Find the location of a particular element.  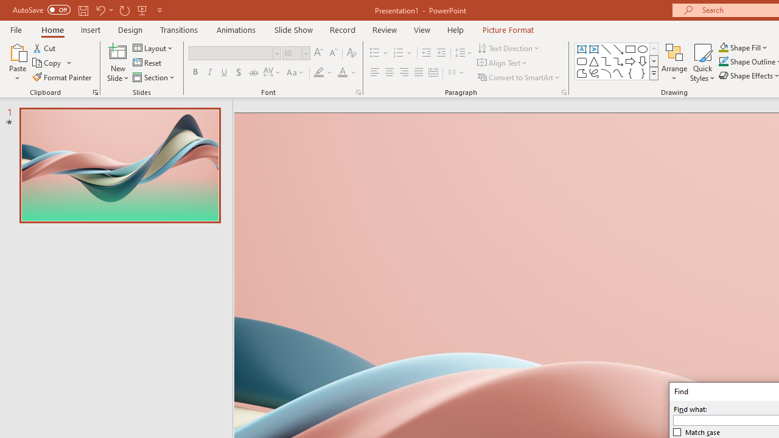

Font is located at coordinates (231, 53).